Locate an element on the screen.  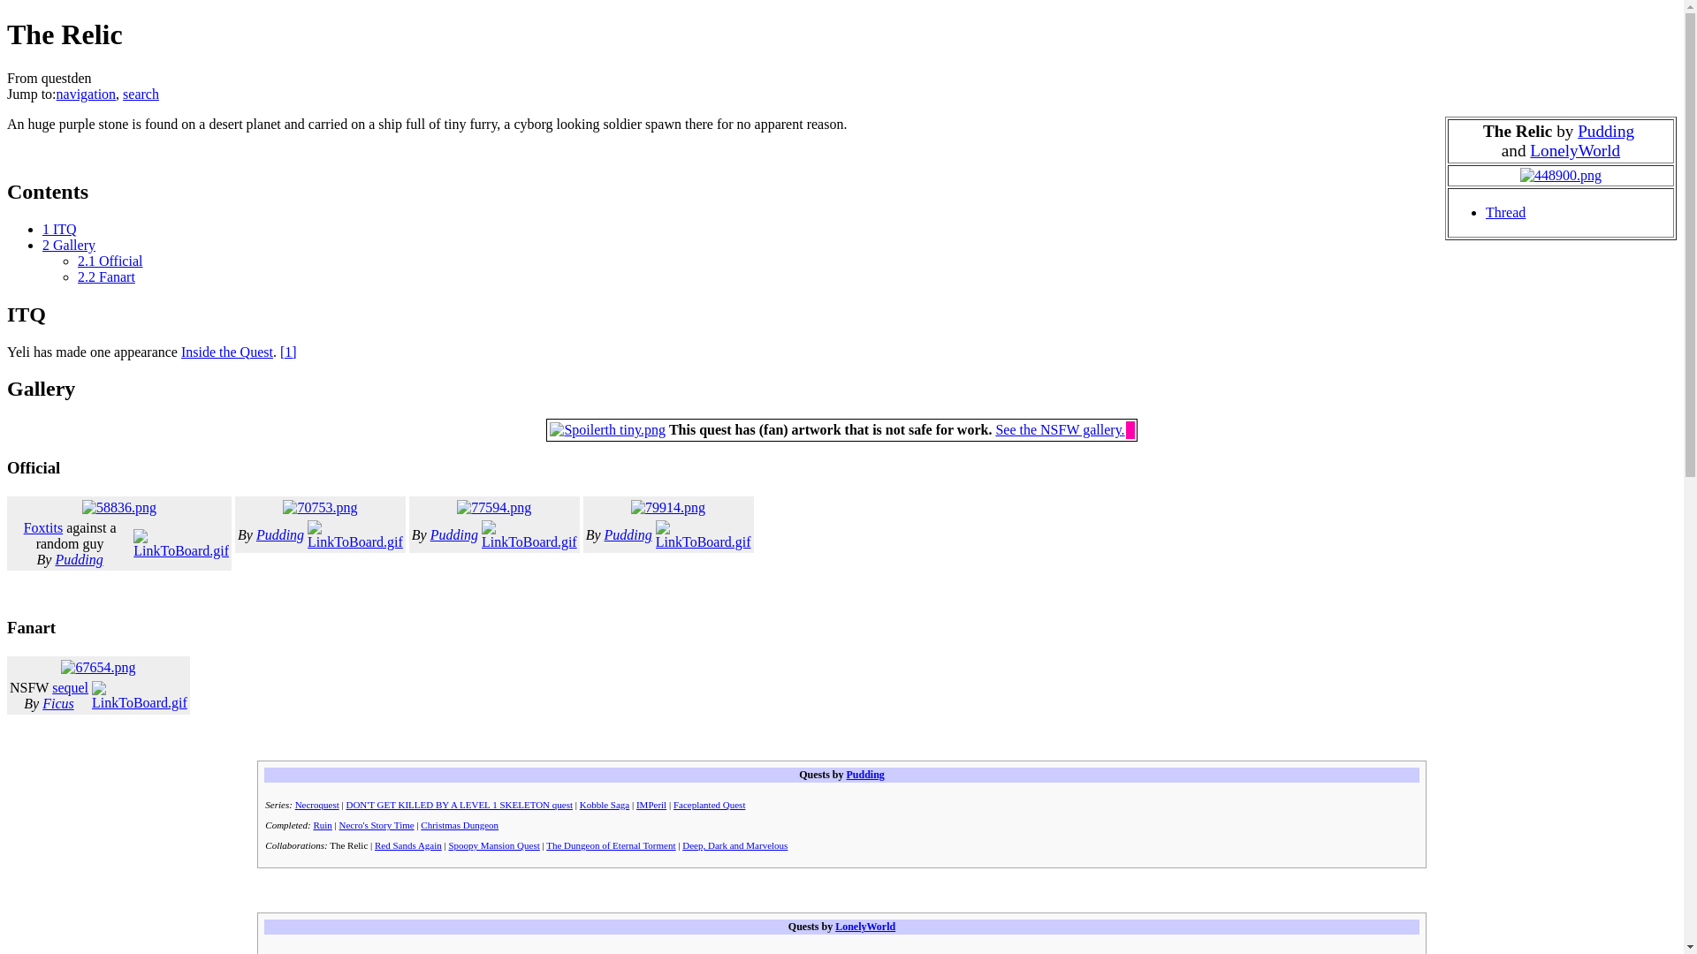
Pudding is located at coordinates (864, 775).